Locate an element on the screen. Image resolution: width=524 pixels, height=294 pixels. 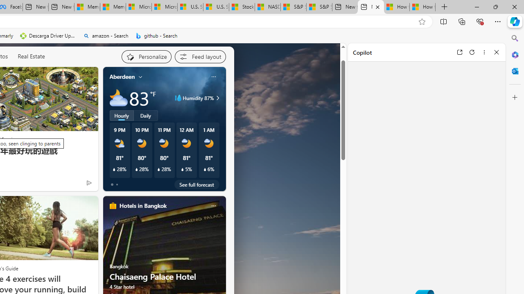
Customize is located at coordinates (515, 98).